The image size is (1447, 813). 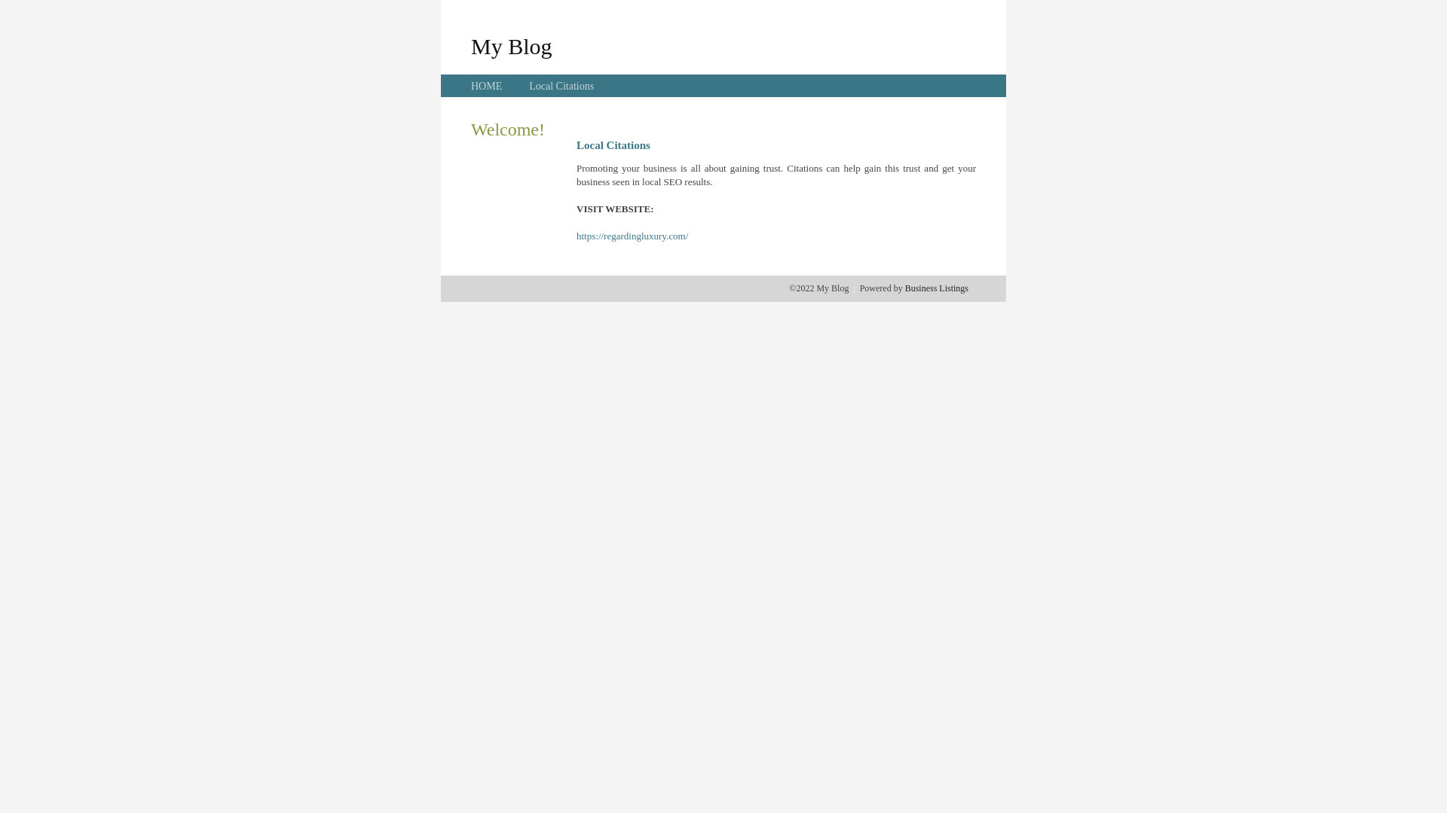 What do you see at coordinates (487, 86) in the screenshot?
I see `HOME` at bounding box center [487, 86].